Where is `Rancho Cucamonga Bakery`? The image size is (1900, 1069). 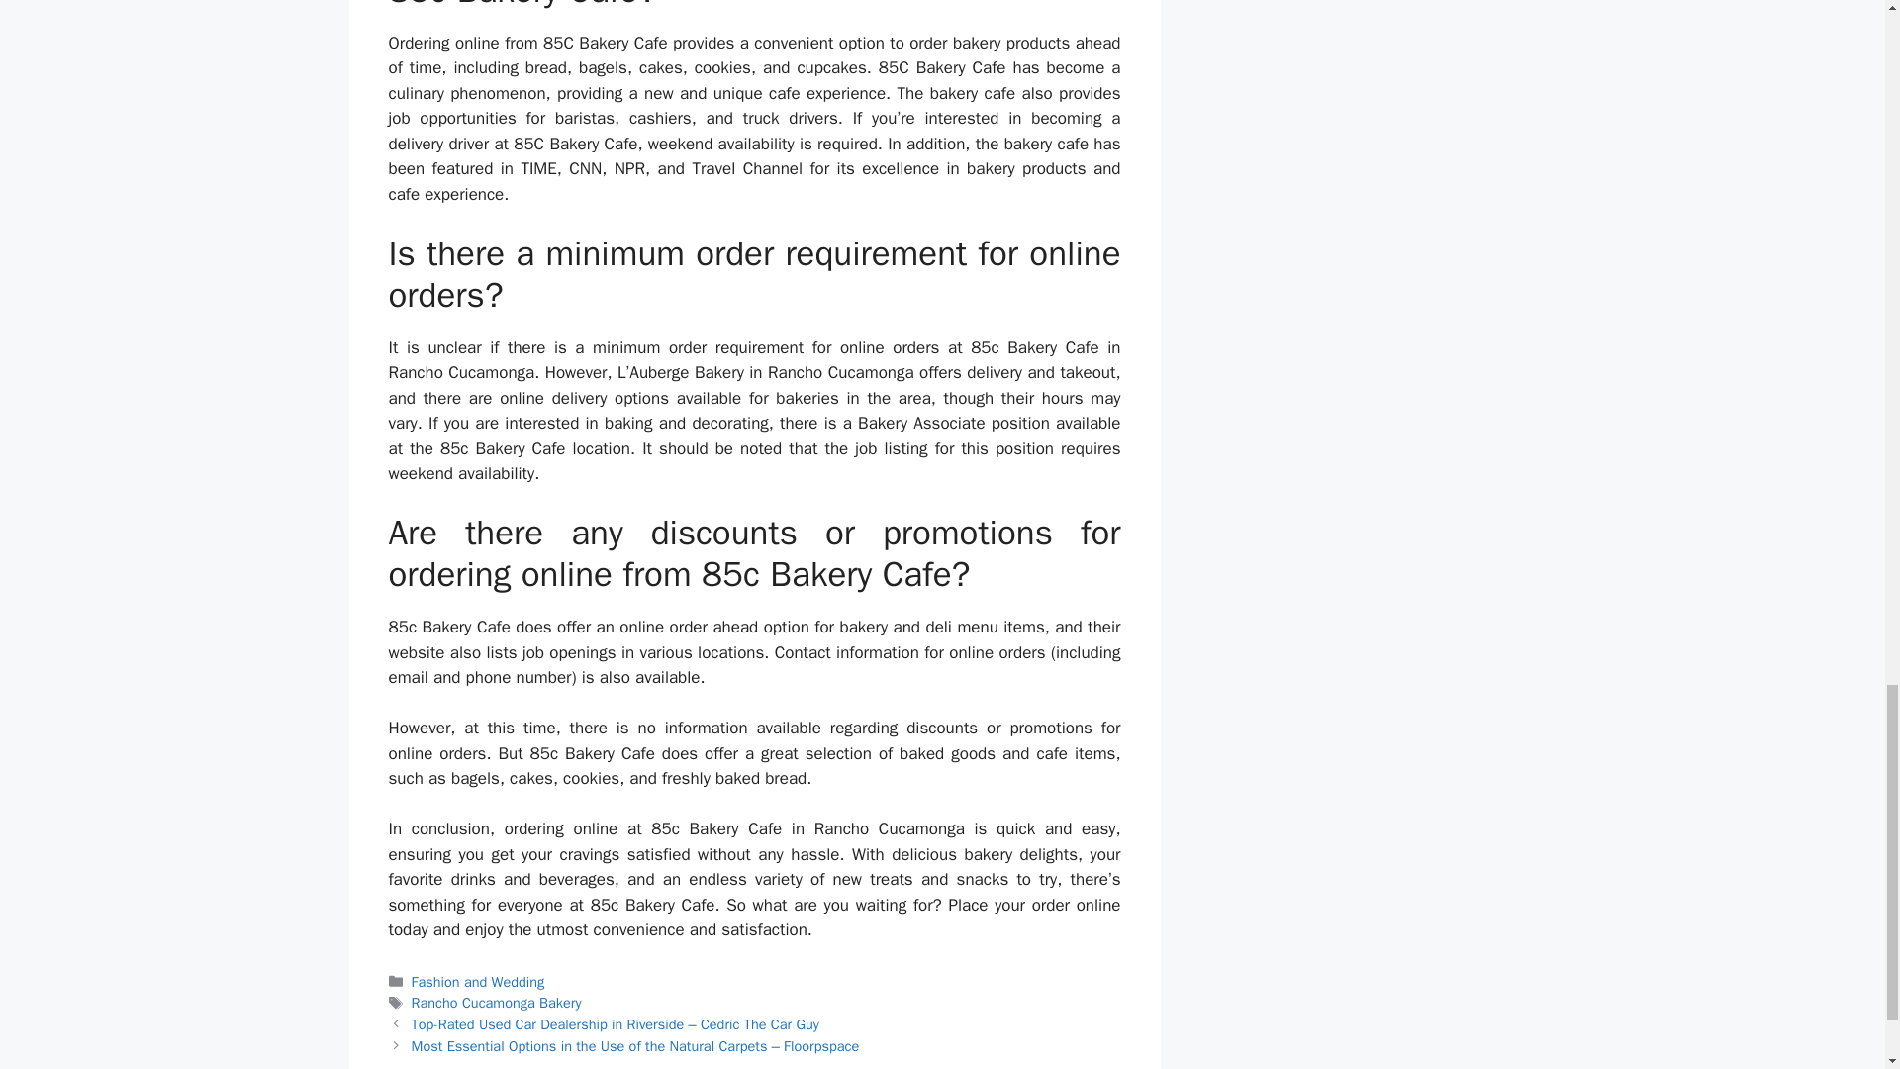
Rancho Cucamonga Bakery is located at coordinates (497, 1002).